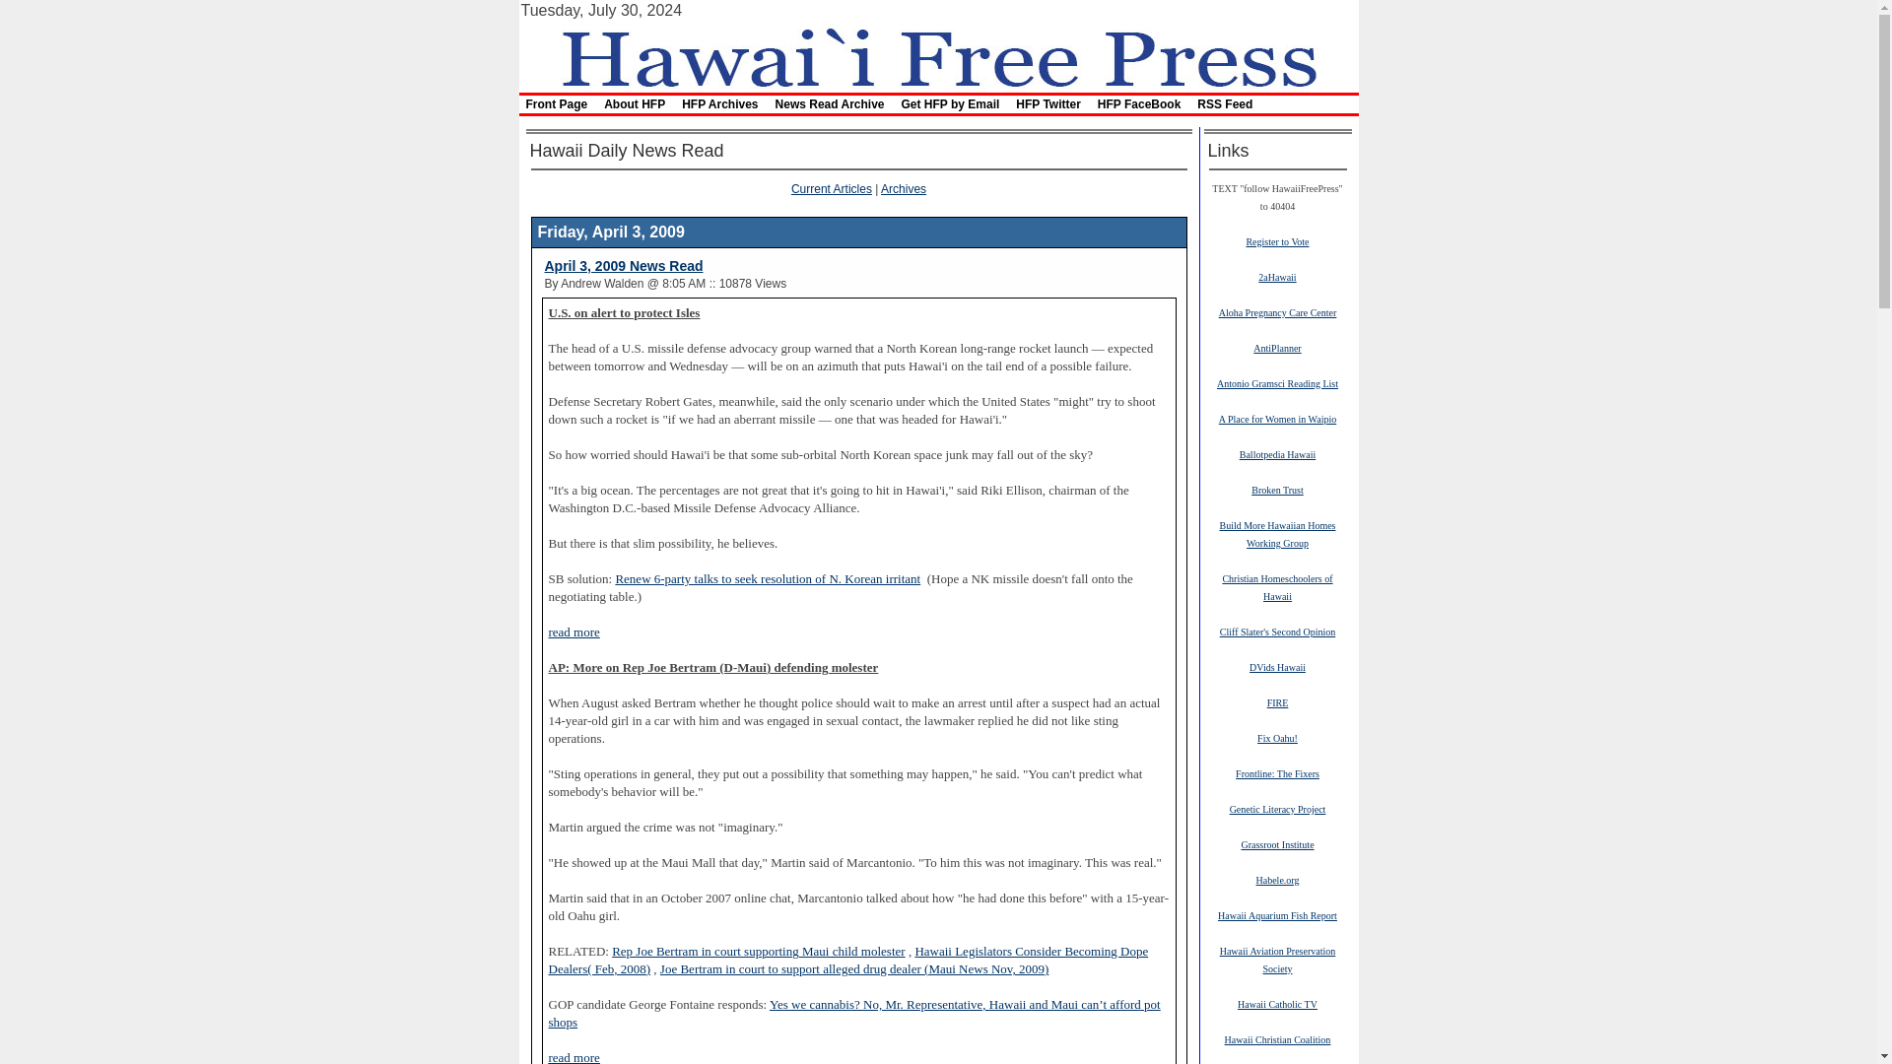 The image size is (1892, 1064). I want to click on Register to Vote, so click(1277, 240).